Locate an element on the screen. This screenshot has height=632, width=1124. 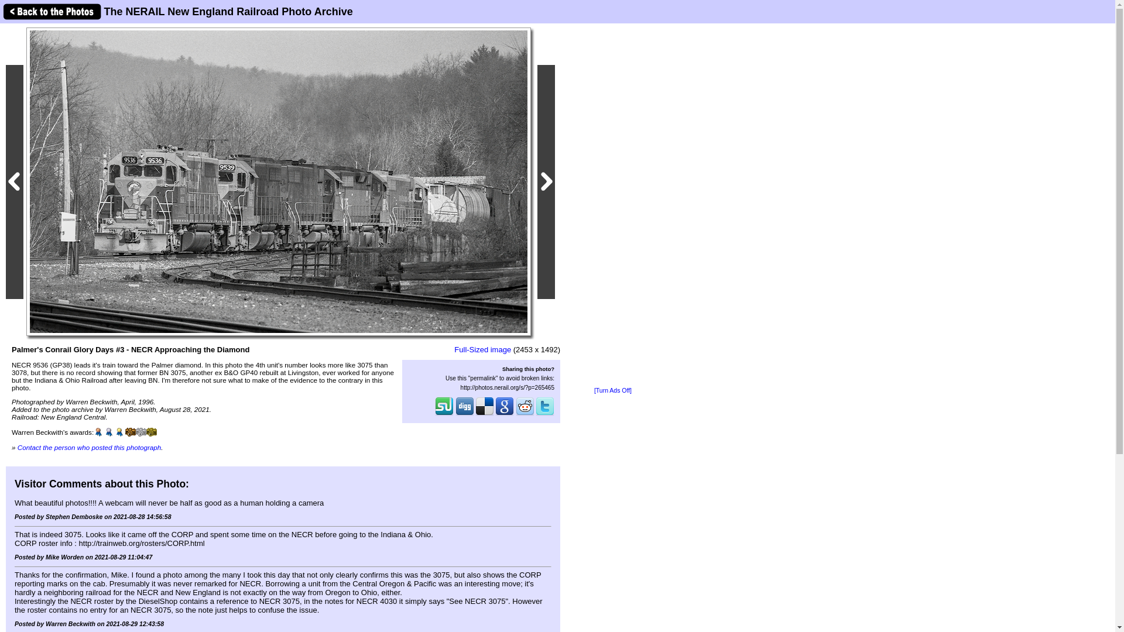
Submit to Digg is located at coordinates (465, 414).